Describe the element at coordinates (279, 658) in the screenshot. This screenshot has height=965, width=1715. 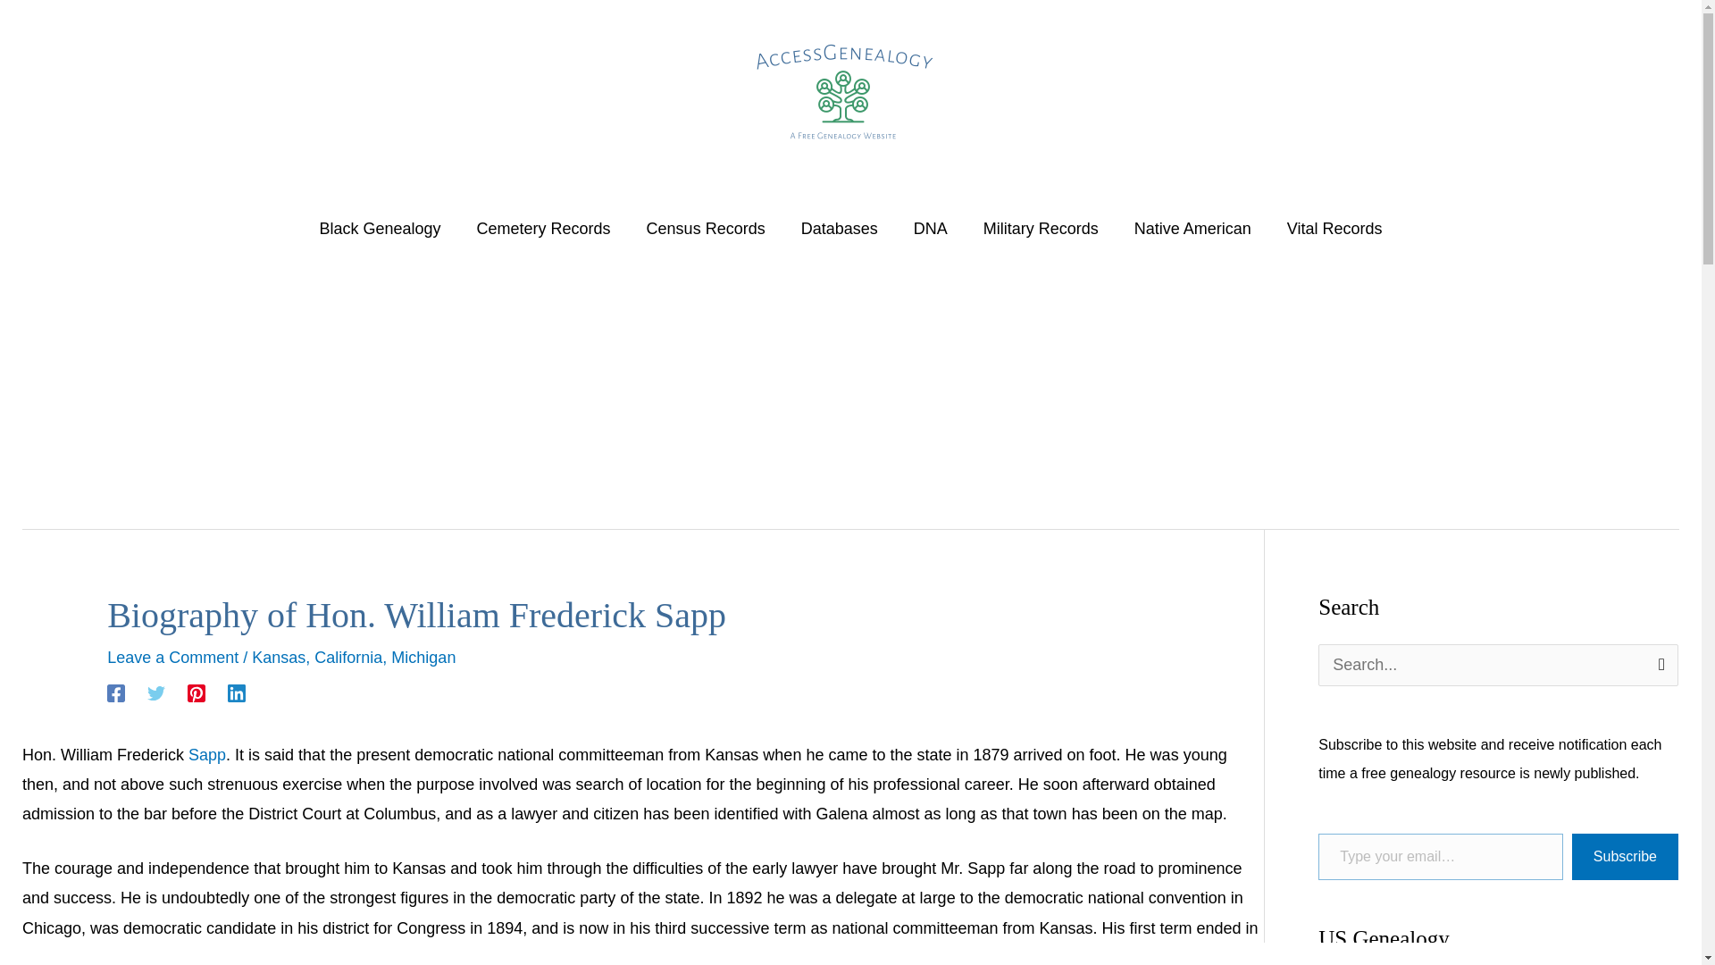
I see `Kansas` at that location.